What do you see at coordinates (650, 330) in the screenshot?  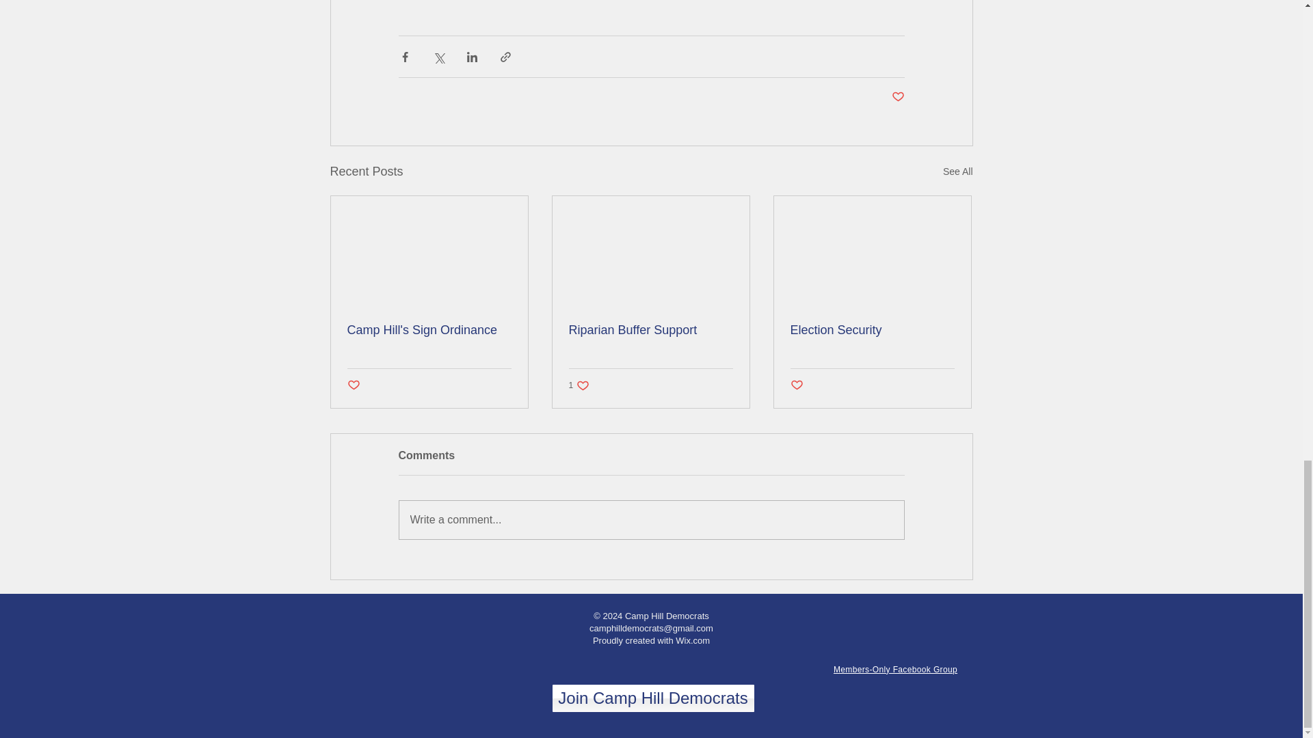 I see `Join Camp Hill Democrats` at bounding box center [650, 330].